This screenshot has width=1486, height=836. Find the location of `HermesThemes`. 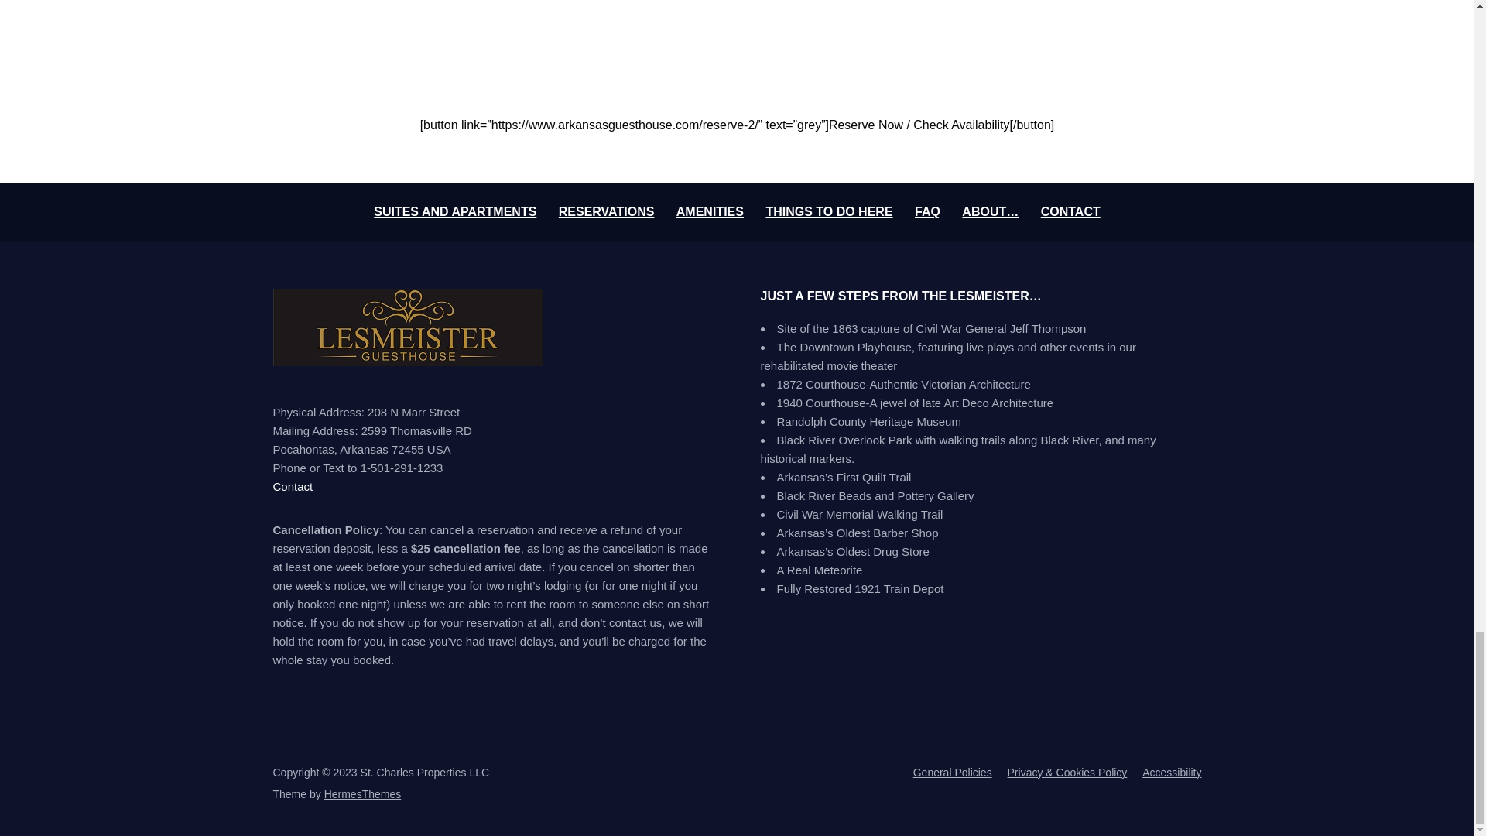

HermesThemes is located at coordinates (362, 794).